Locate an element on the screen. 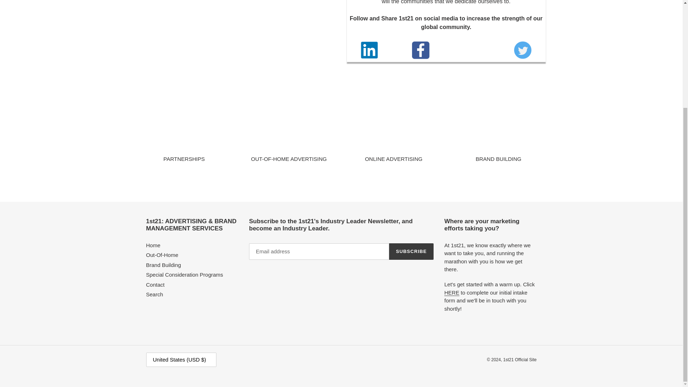 The image size is (688, 387). Brand Building is located at coordinates (163, 265).